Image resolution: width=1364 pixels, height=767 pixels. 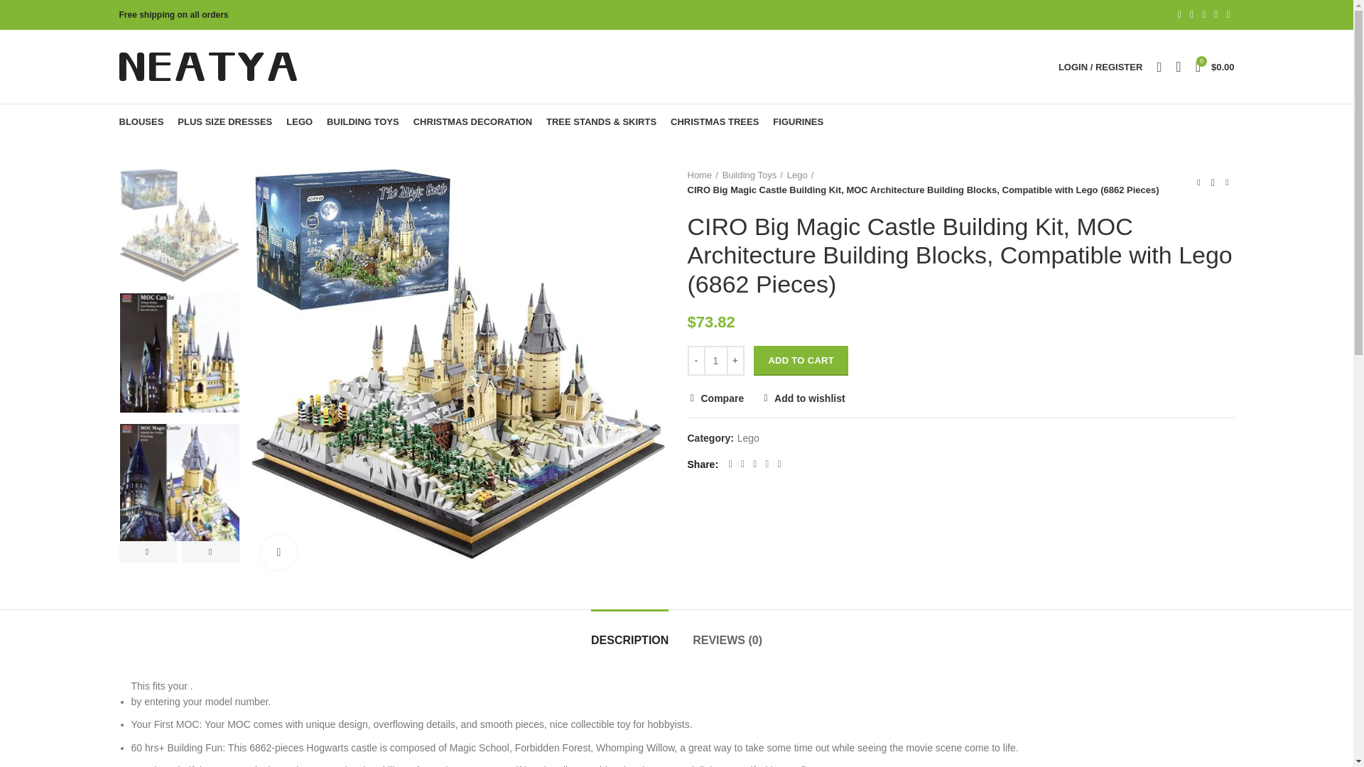 I want to click on My account, so click(x=1100, y=67).